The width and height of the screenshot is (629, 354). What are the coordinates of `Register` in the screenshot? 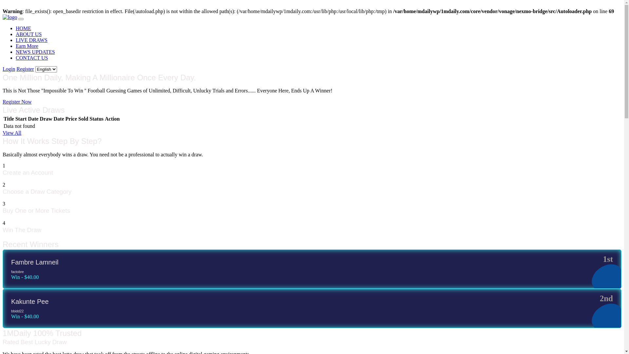 It's located at (25, 69).